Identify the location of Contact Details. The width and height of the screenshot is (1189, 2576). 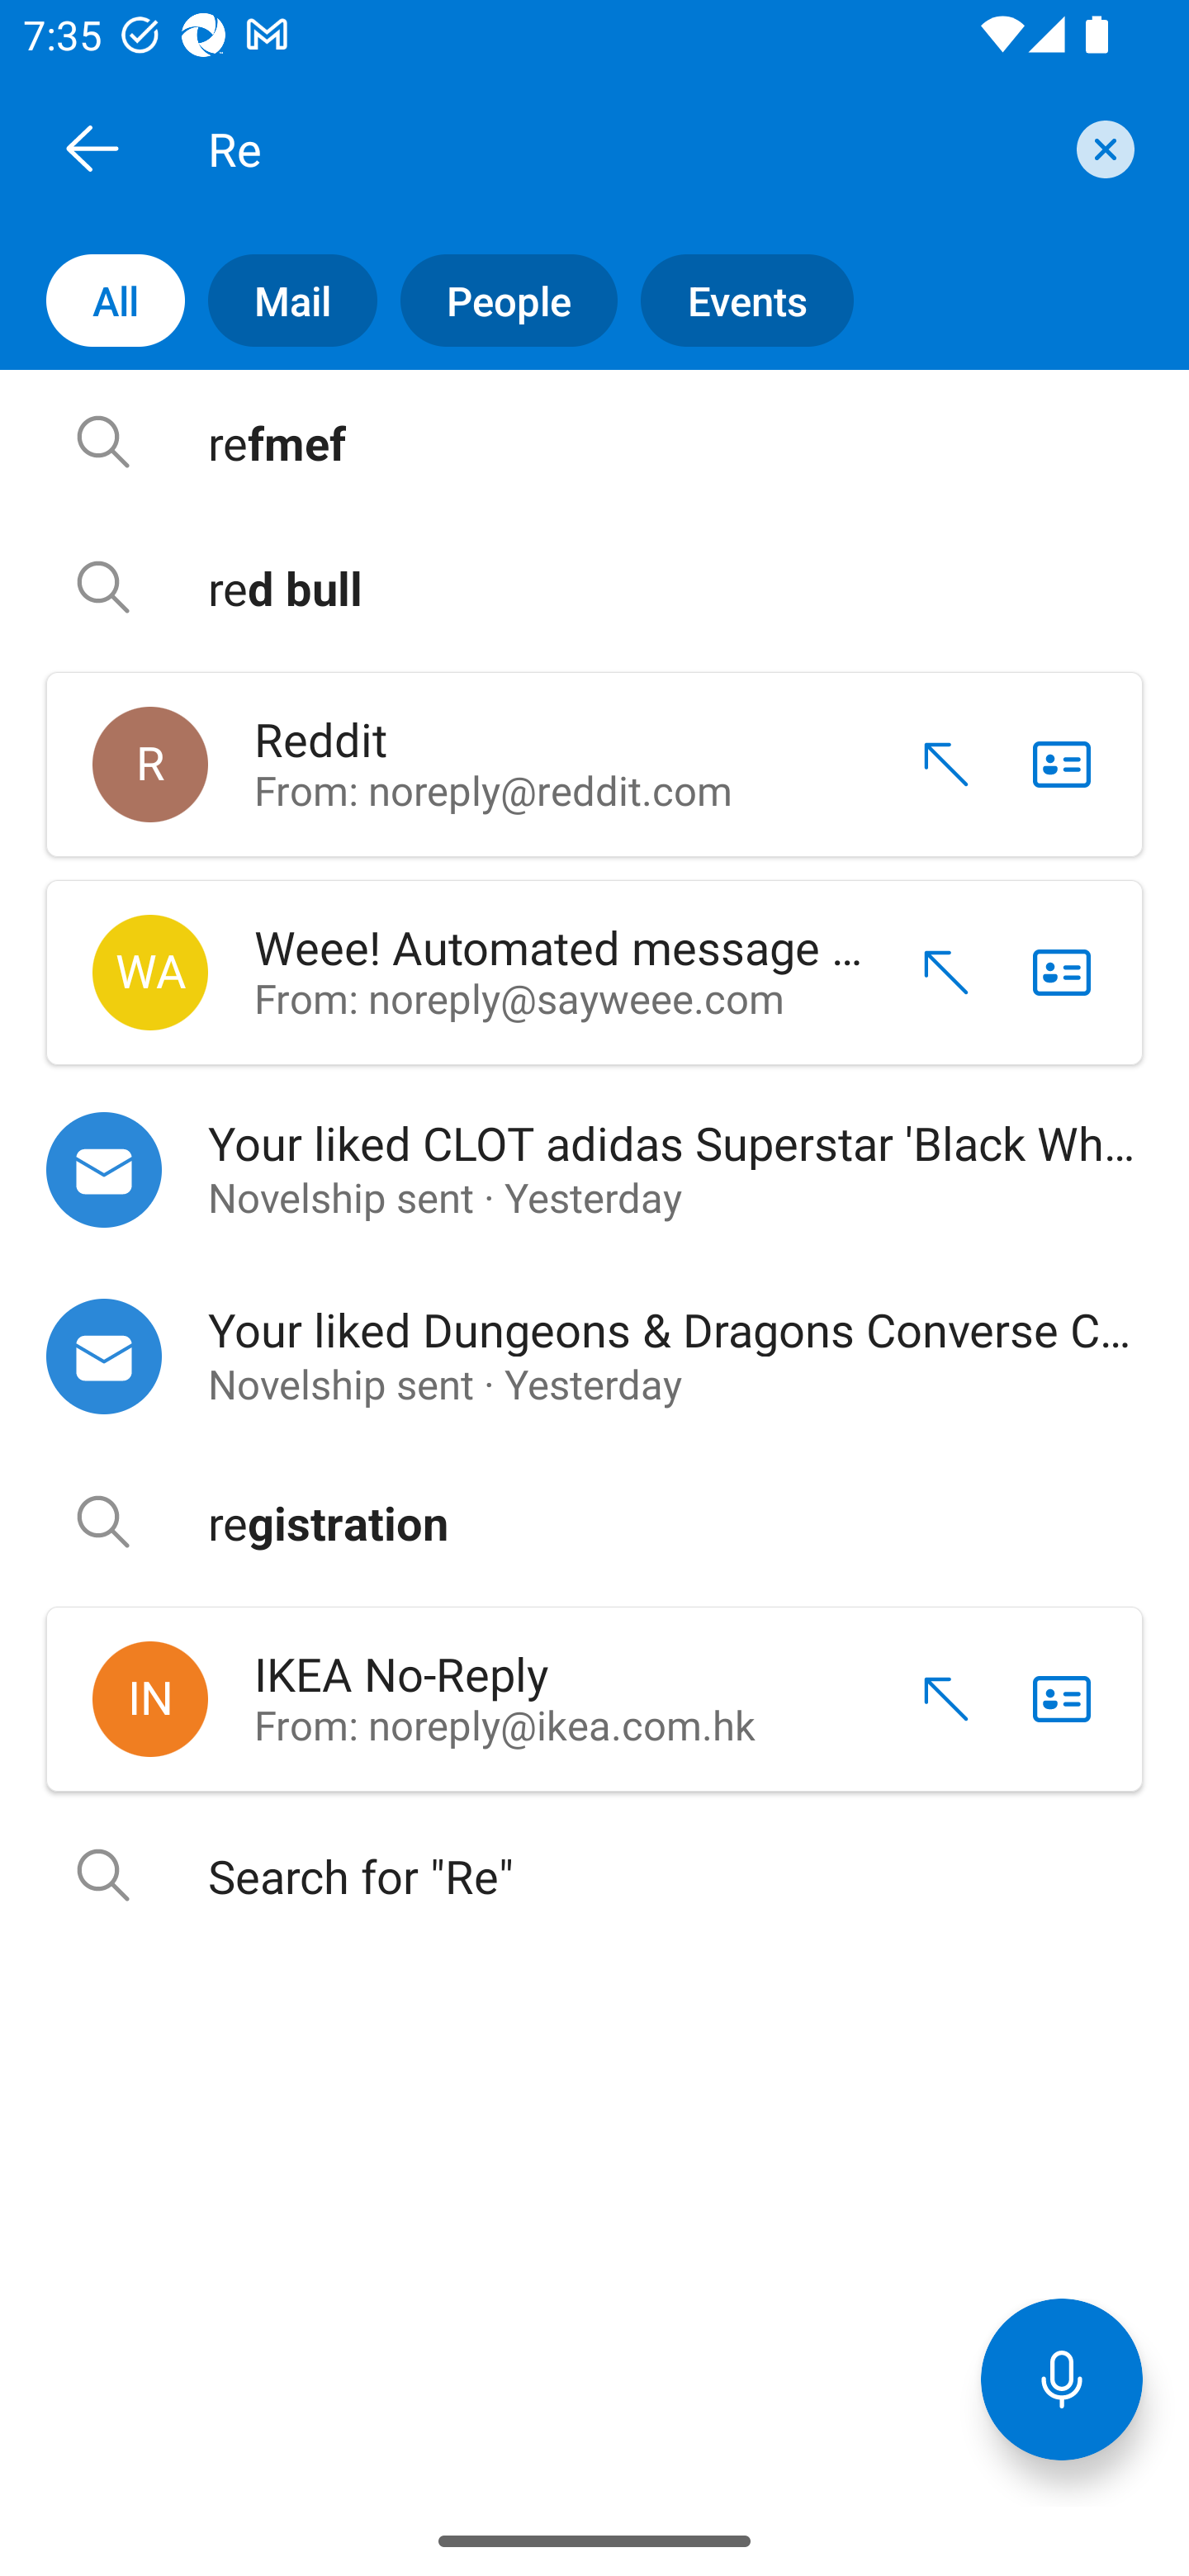
(1062, 1699).